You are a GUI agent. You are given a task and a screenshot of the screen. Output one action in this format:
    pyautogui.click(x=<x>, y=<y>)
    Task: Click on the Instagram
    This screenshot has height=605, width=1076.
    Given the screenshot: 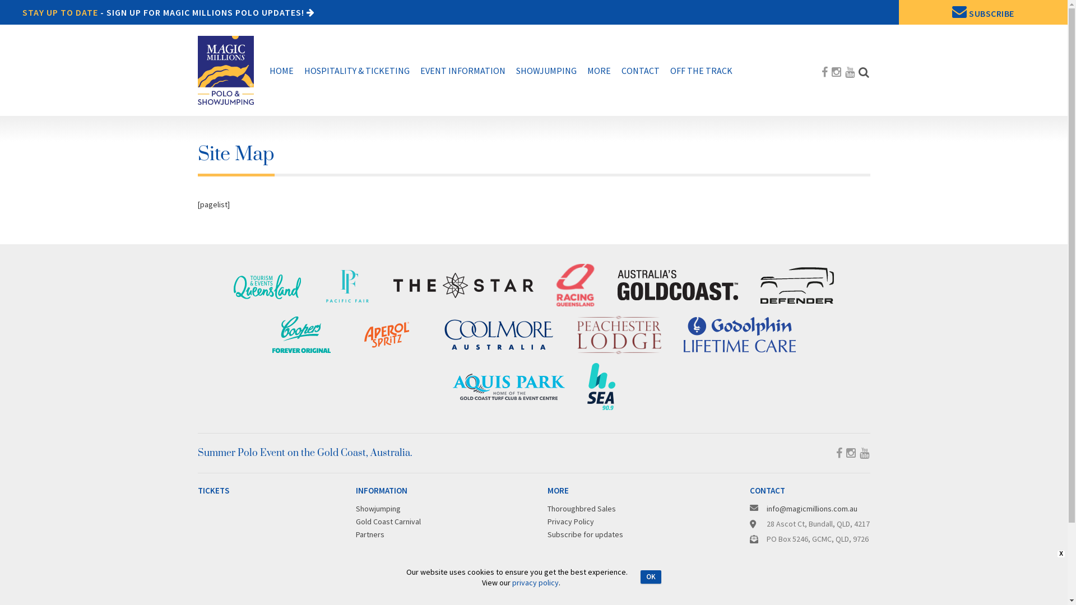 What is the action you would take?
    pyautogui.click(x=836, y=72)
    